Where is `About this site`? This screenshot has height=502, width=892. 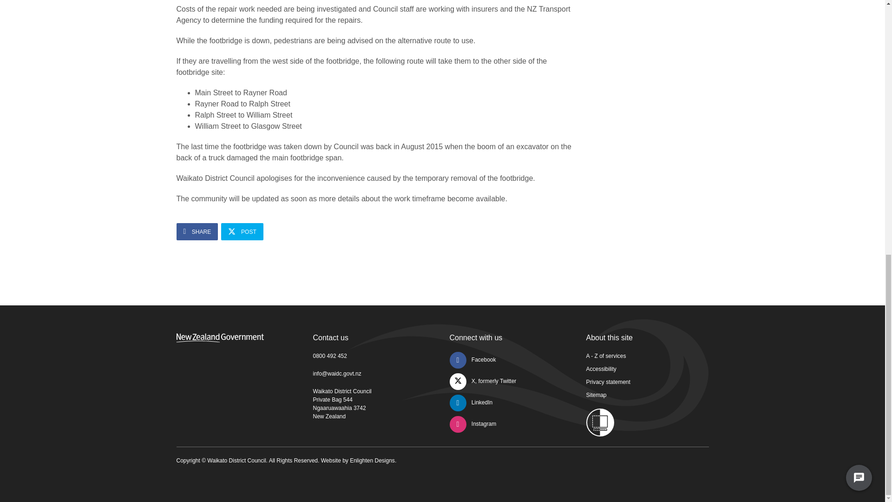
About this site is located at coordinates (610, 337).